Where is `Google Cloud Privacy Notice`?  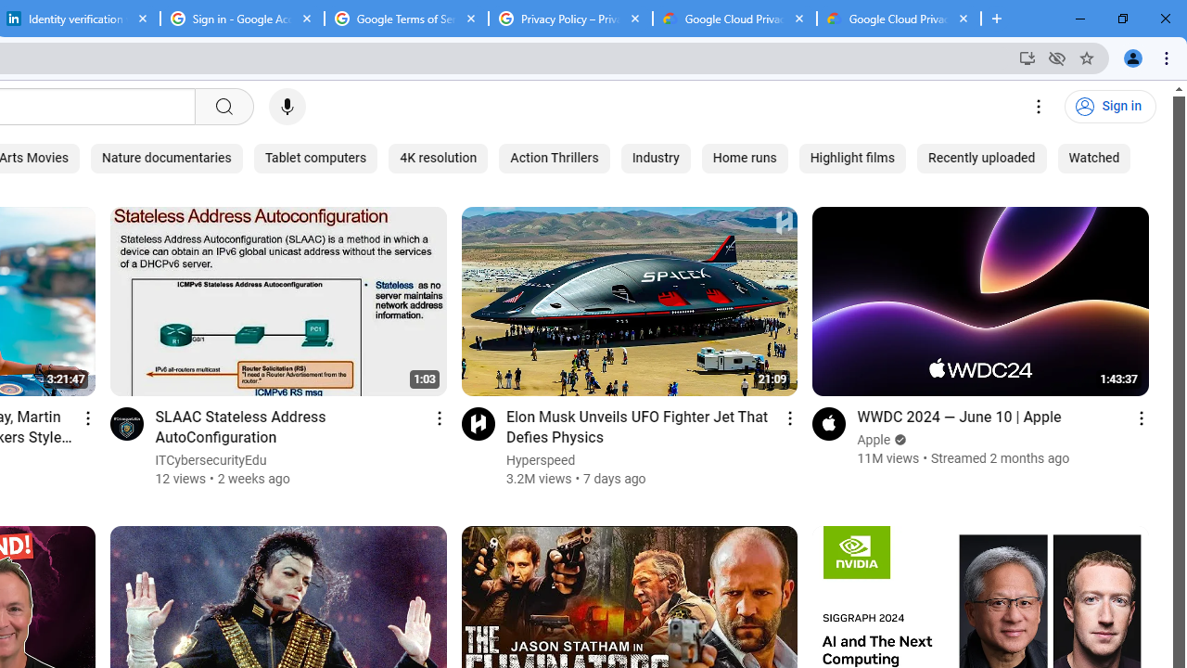
Google Cloud Privacy Notice is located at coordinates (734, 19).